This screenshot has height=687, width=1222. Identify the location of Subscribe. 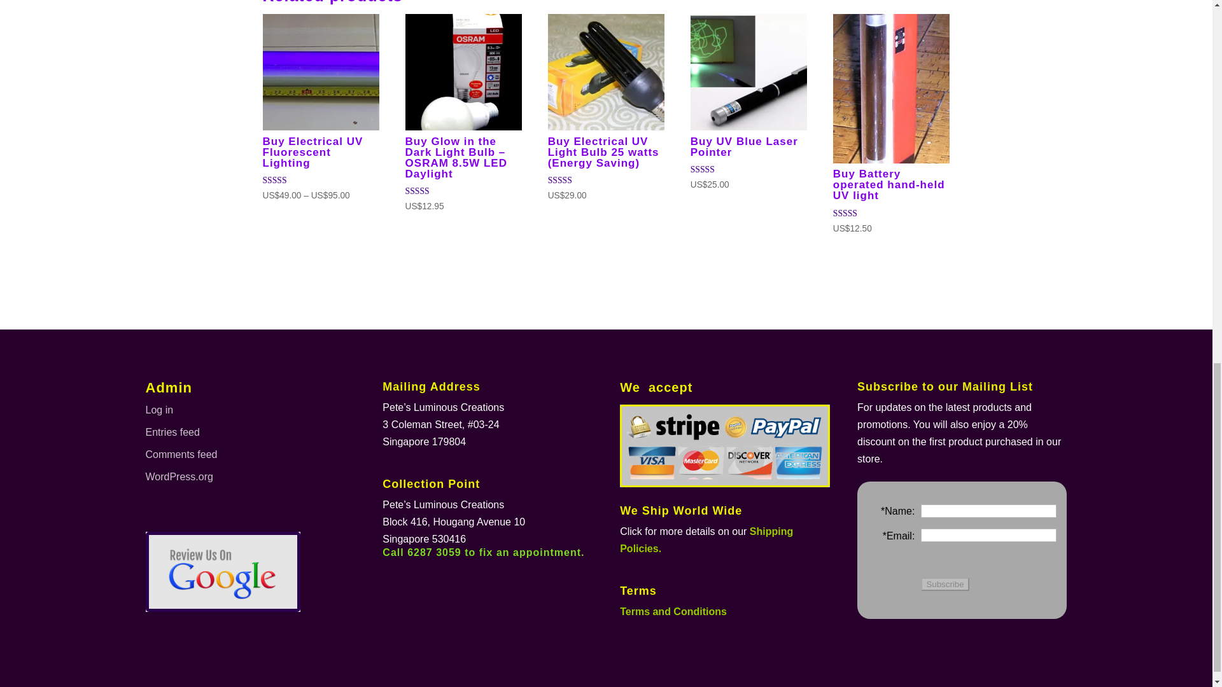
(945, 584).